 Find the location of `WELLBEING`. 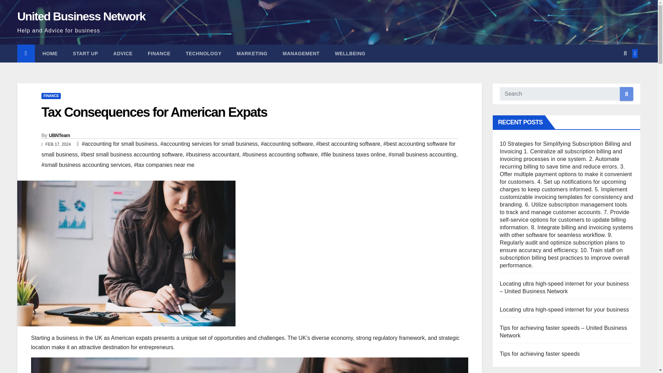

WELLBEING is located at coordinates (350, 53).